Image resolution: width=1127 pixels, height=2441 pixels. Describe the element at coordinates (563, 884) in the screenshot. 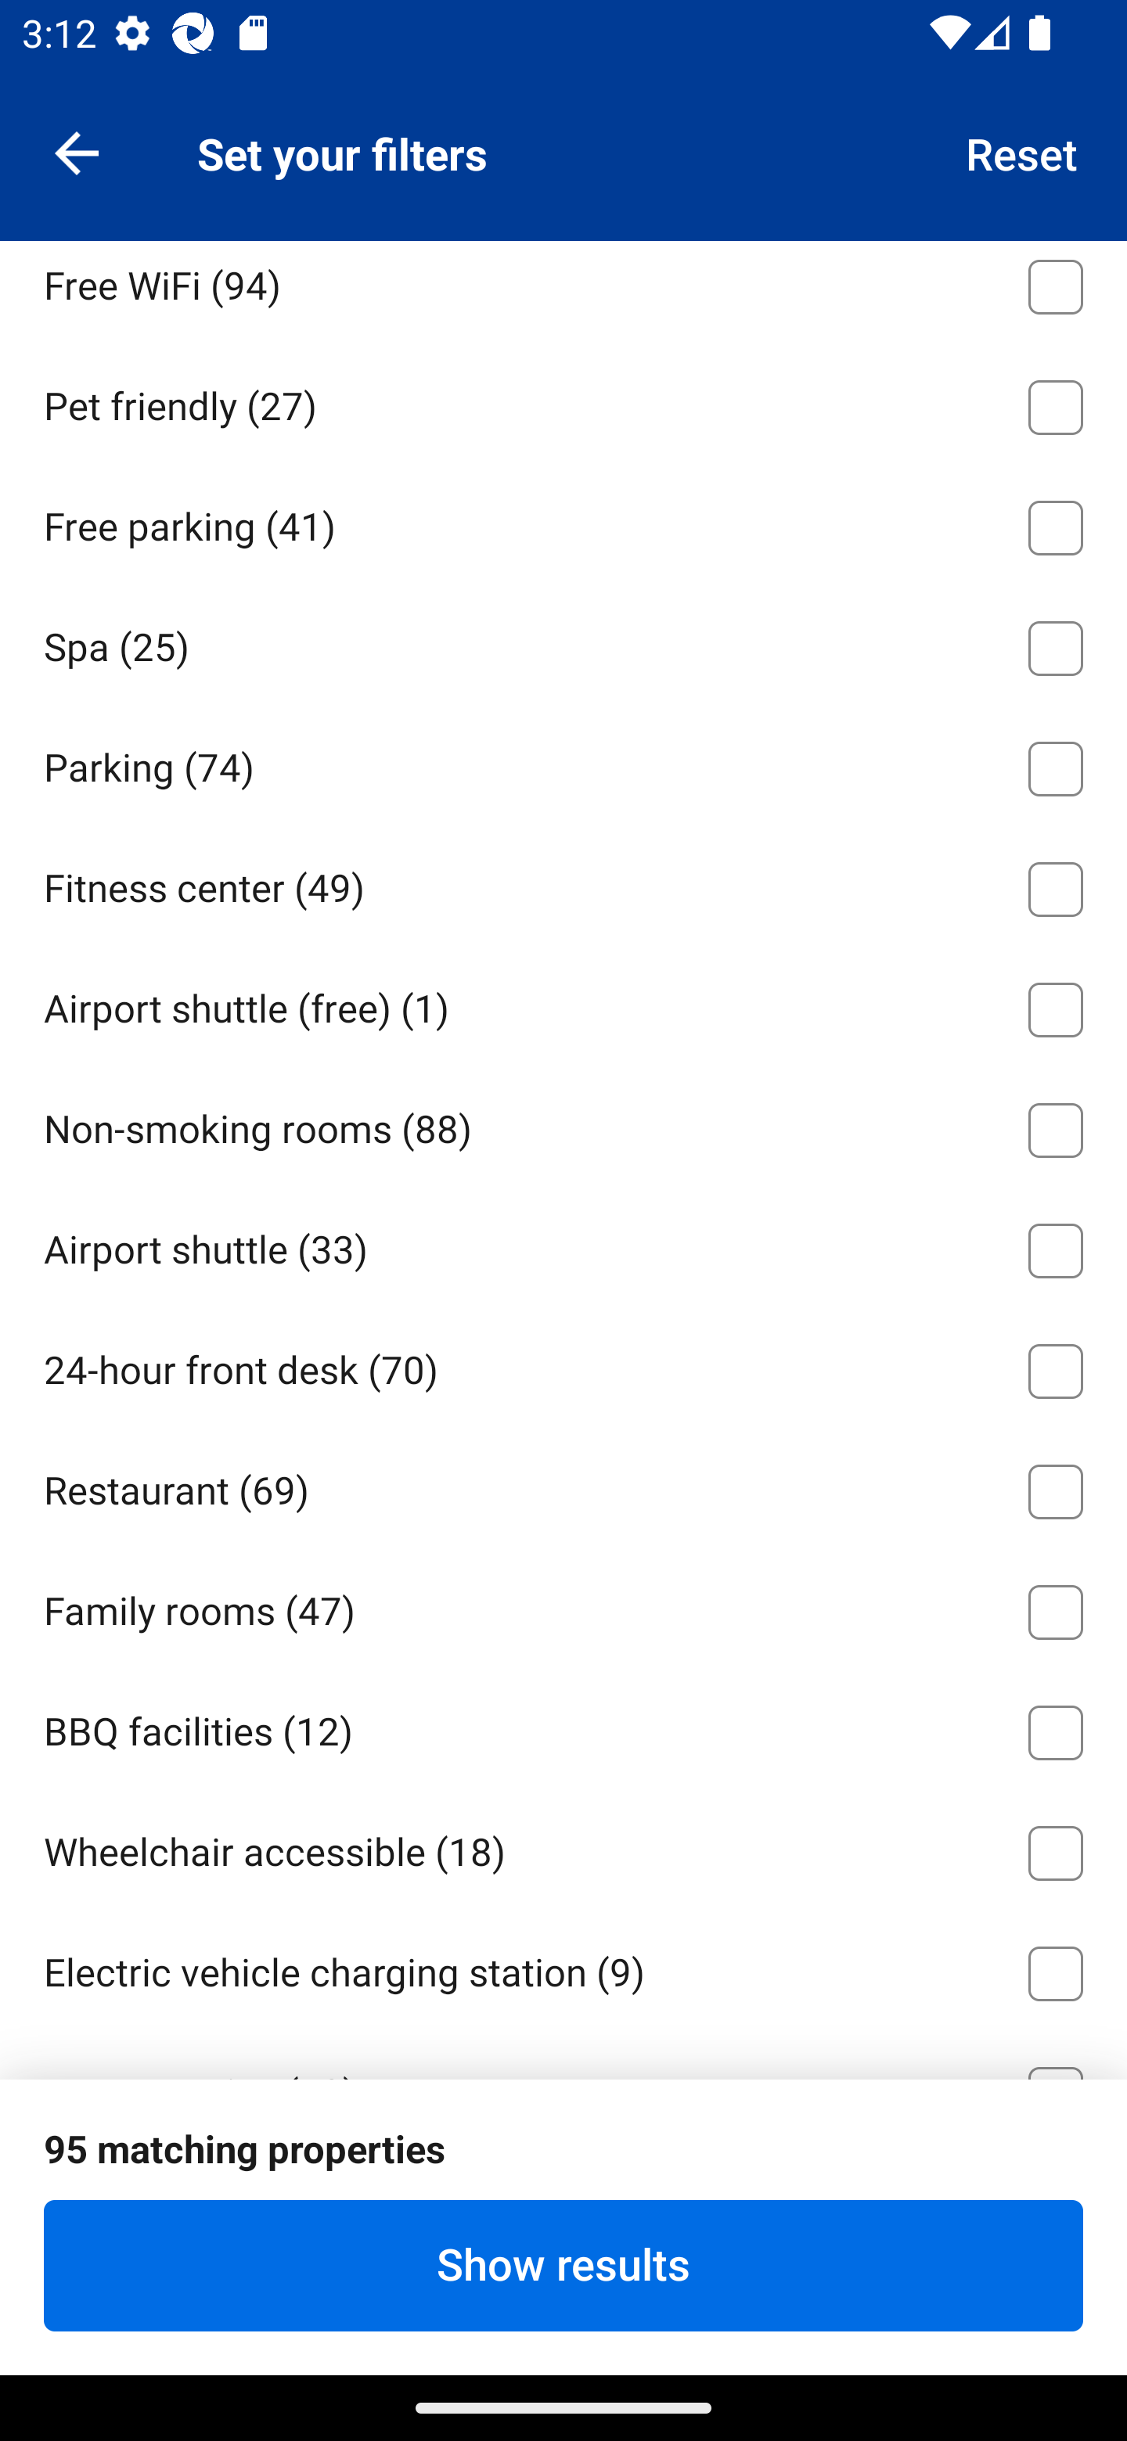

I see `Fitness center ⁦(49)` at that location.